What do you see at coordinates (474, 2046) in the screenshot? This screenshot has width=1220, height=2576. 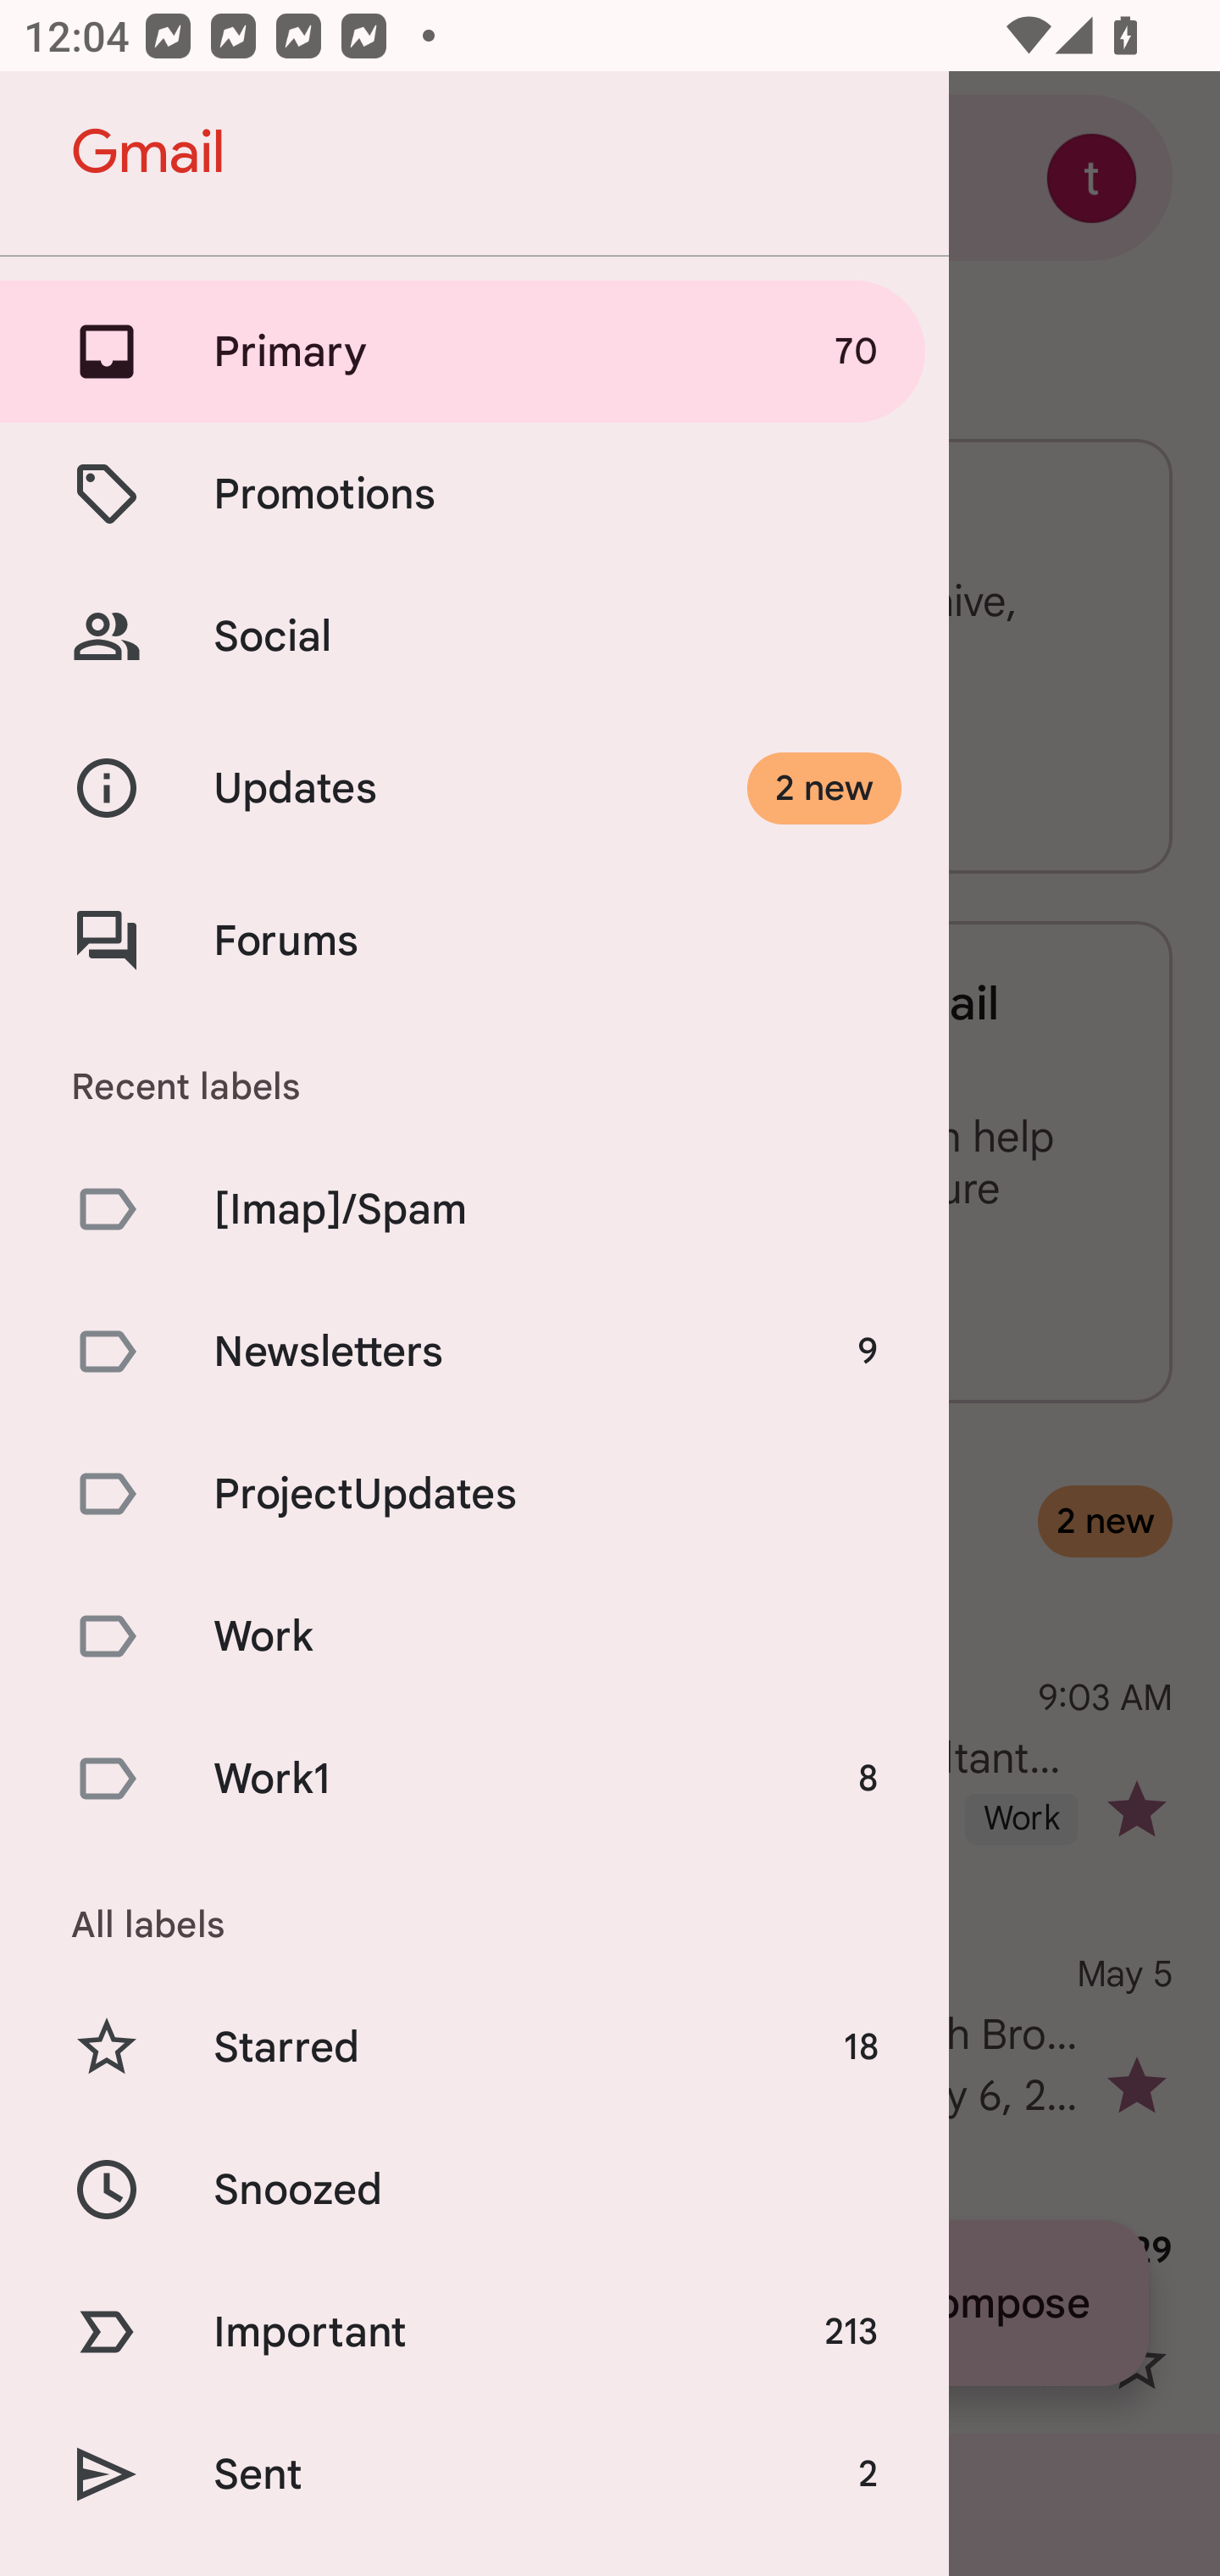 I see `Starred 18` at bounding box center [474, 2046].